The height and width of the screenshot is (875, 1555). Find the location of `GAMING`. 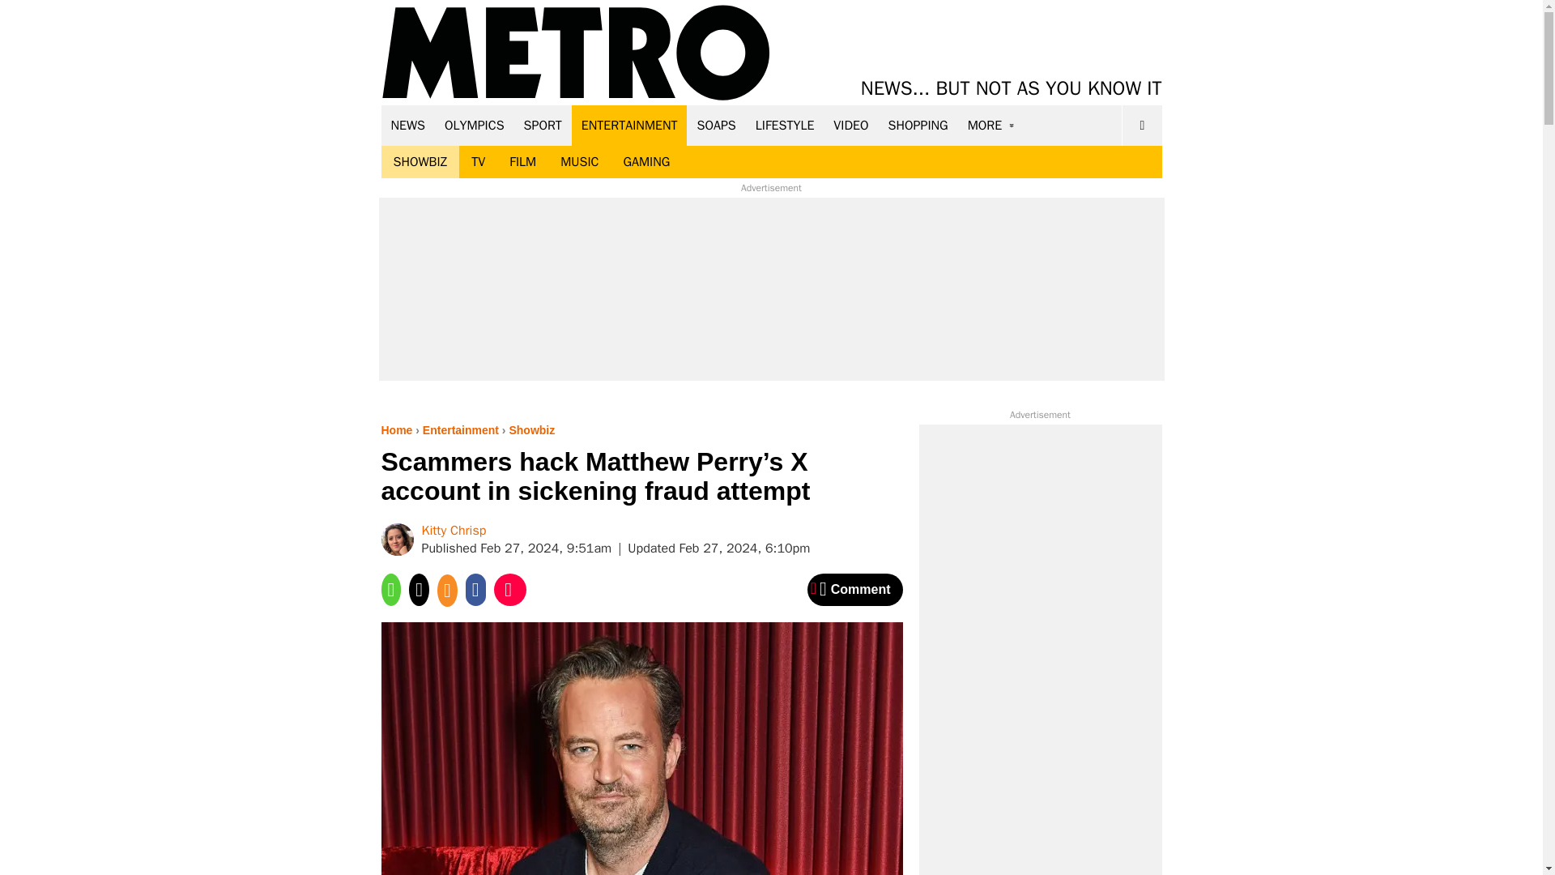

GAMING is located at coordinates (646, 162).